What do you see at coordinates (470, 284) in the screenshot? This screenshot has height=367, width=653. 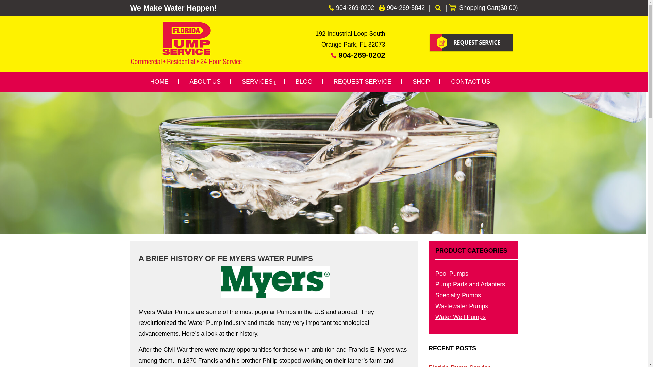 I see `Pump Parts and Adapters` at bounding box center [470, 284].